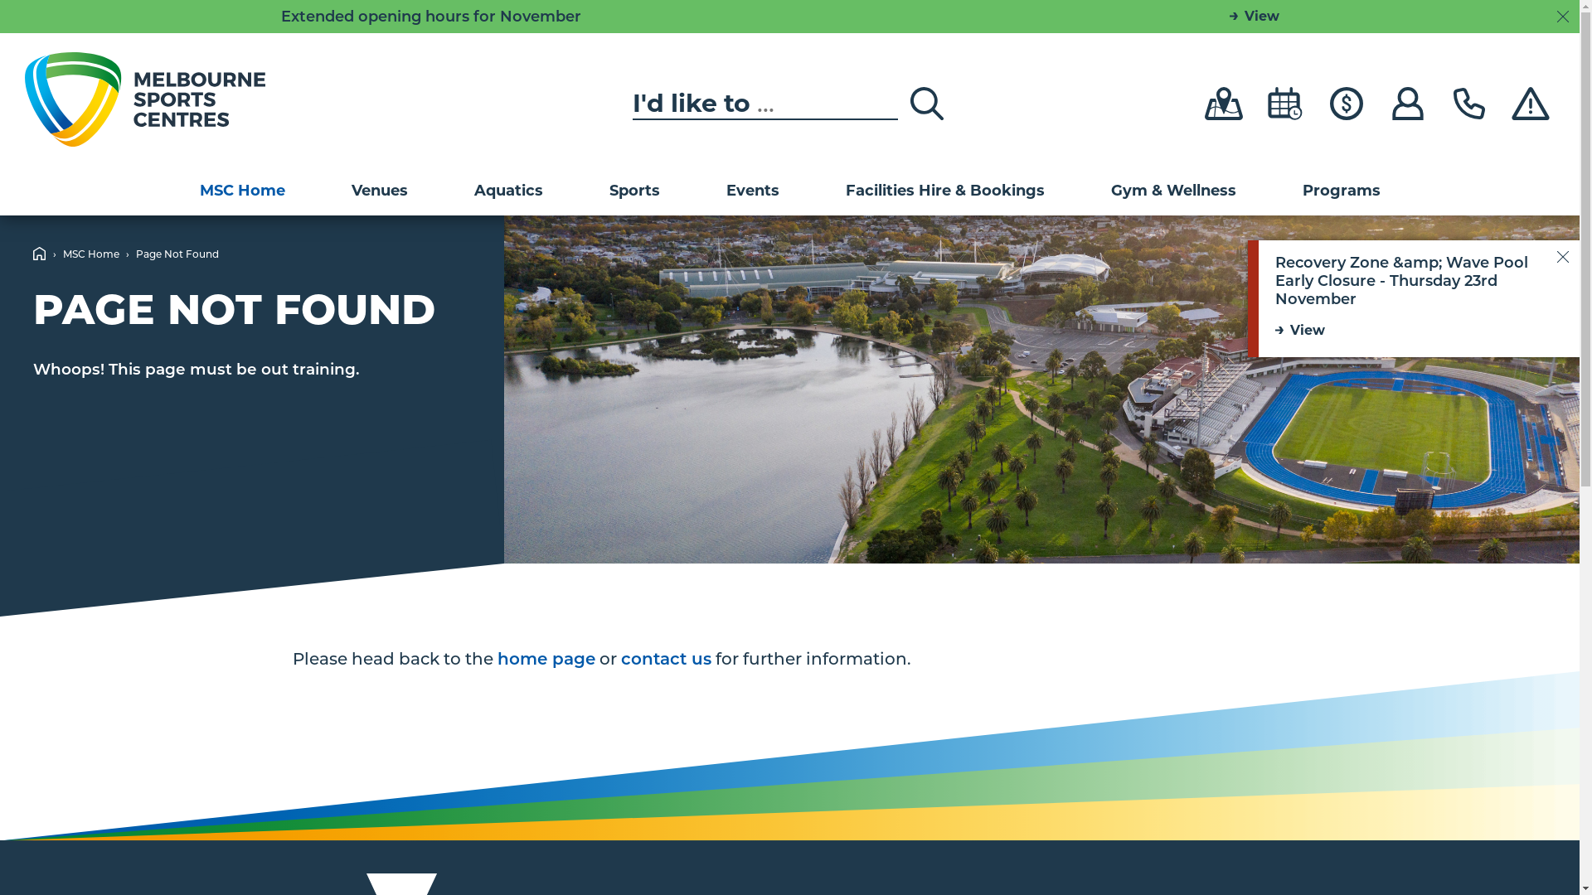  What do you see at coordinates (1563, 257) in the screenshot?
I see `Close` at bounding box center [1563, 257].